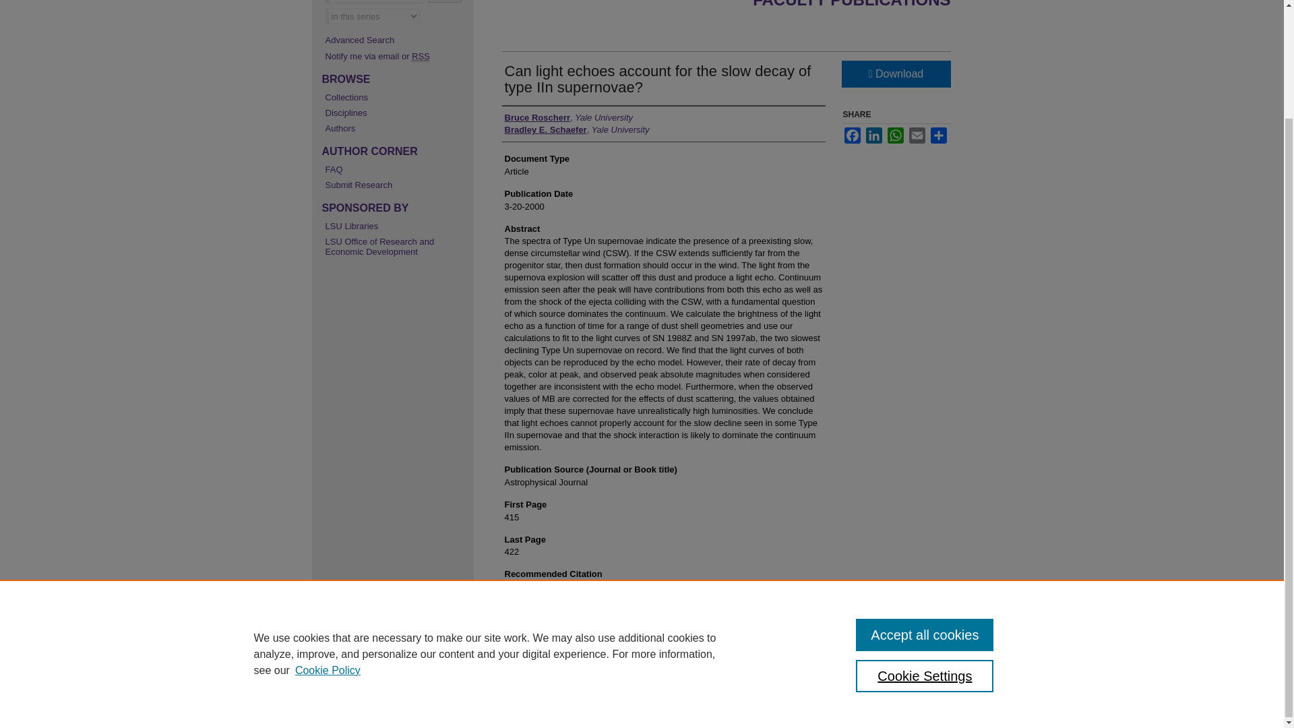 This screenshot has width=1294, height=728. What do you see at coordinates (395, 55) in the screenshot?
I see `Notify me via email or RSS` at bounding box center [395, 55].